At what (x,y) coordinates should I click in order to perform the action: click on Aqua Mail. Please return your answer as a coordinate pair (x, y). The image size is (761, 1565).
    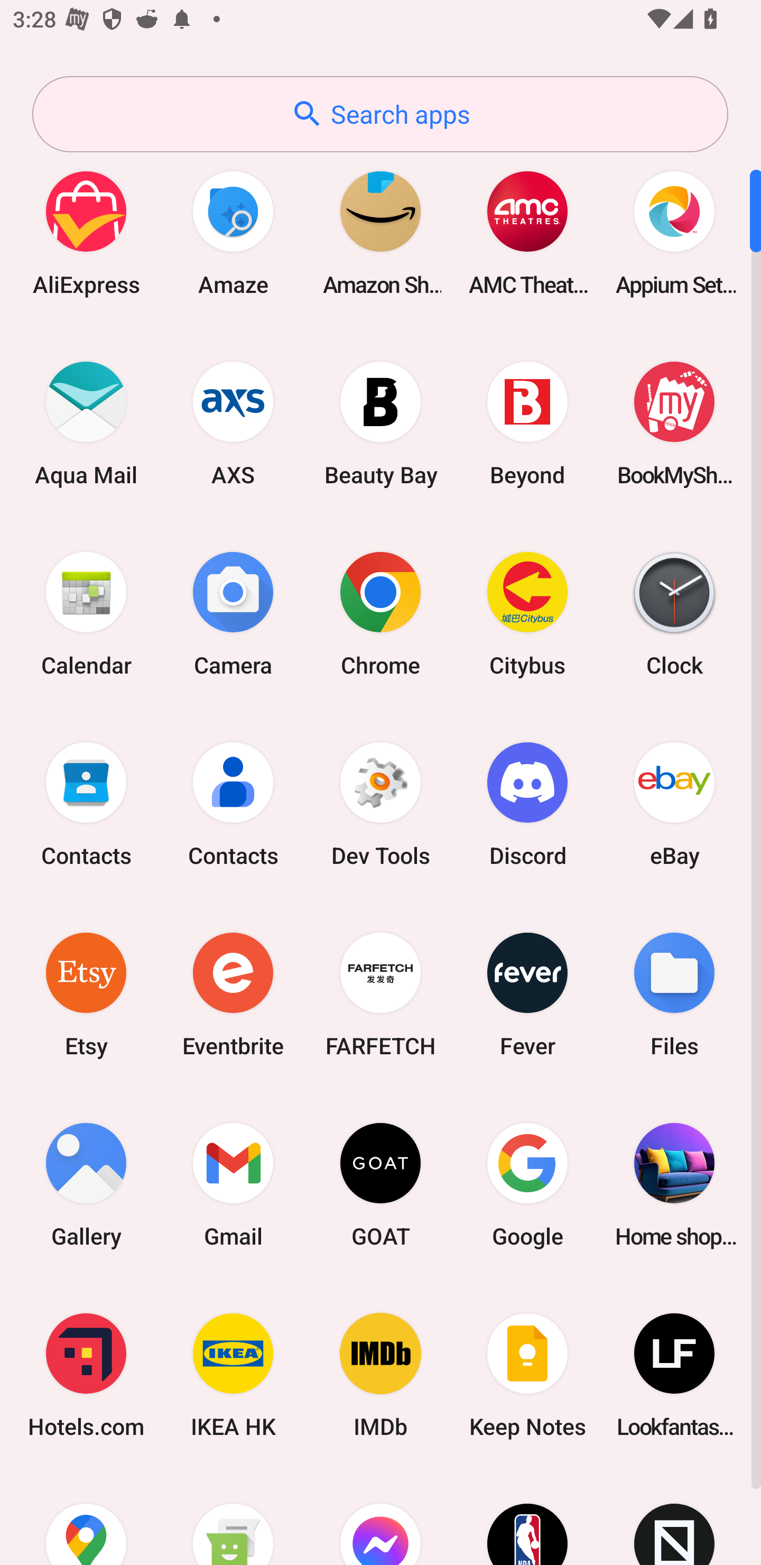
    Looking at the image, I should click on (86, 423).